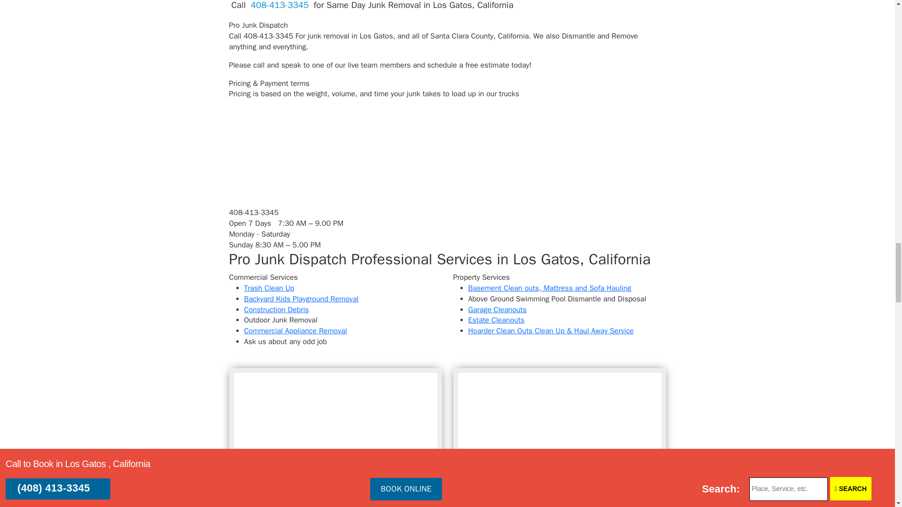  Describe the element at coordinates (559, 433) in the screenshot. I see `Pro Junk Dispatch trash cleanout video` at that location.